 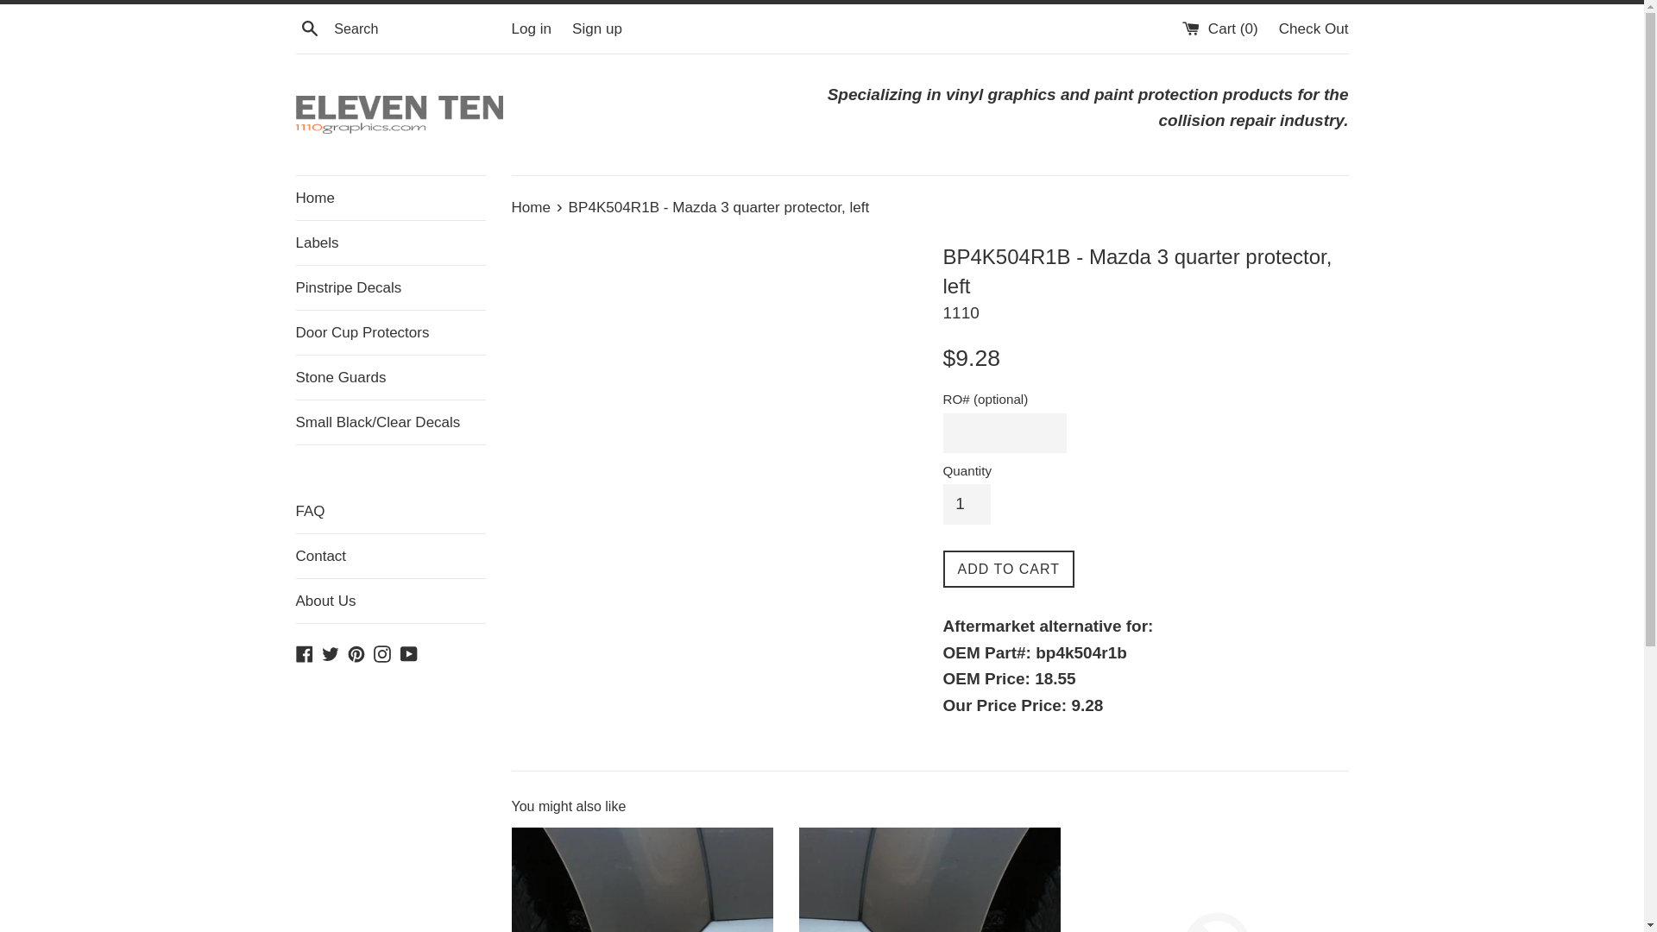 I want to click on Pinterest, so click(x=356, y=652).